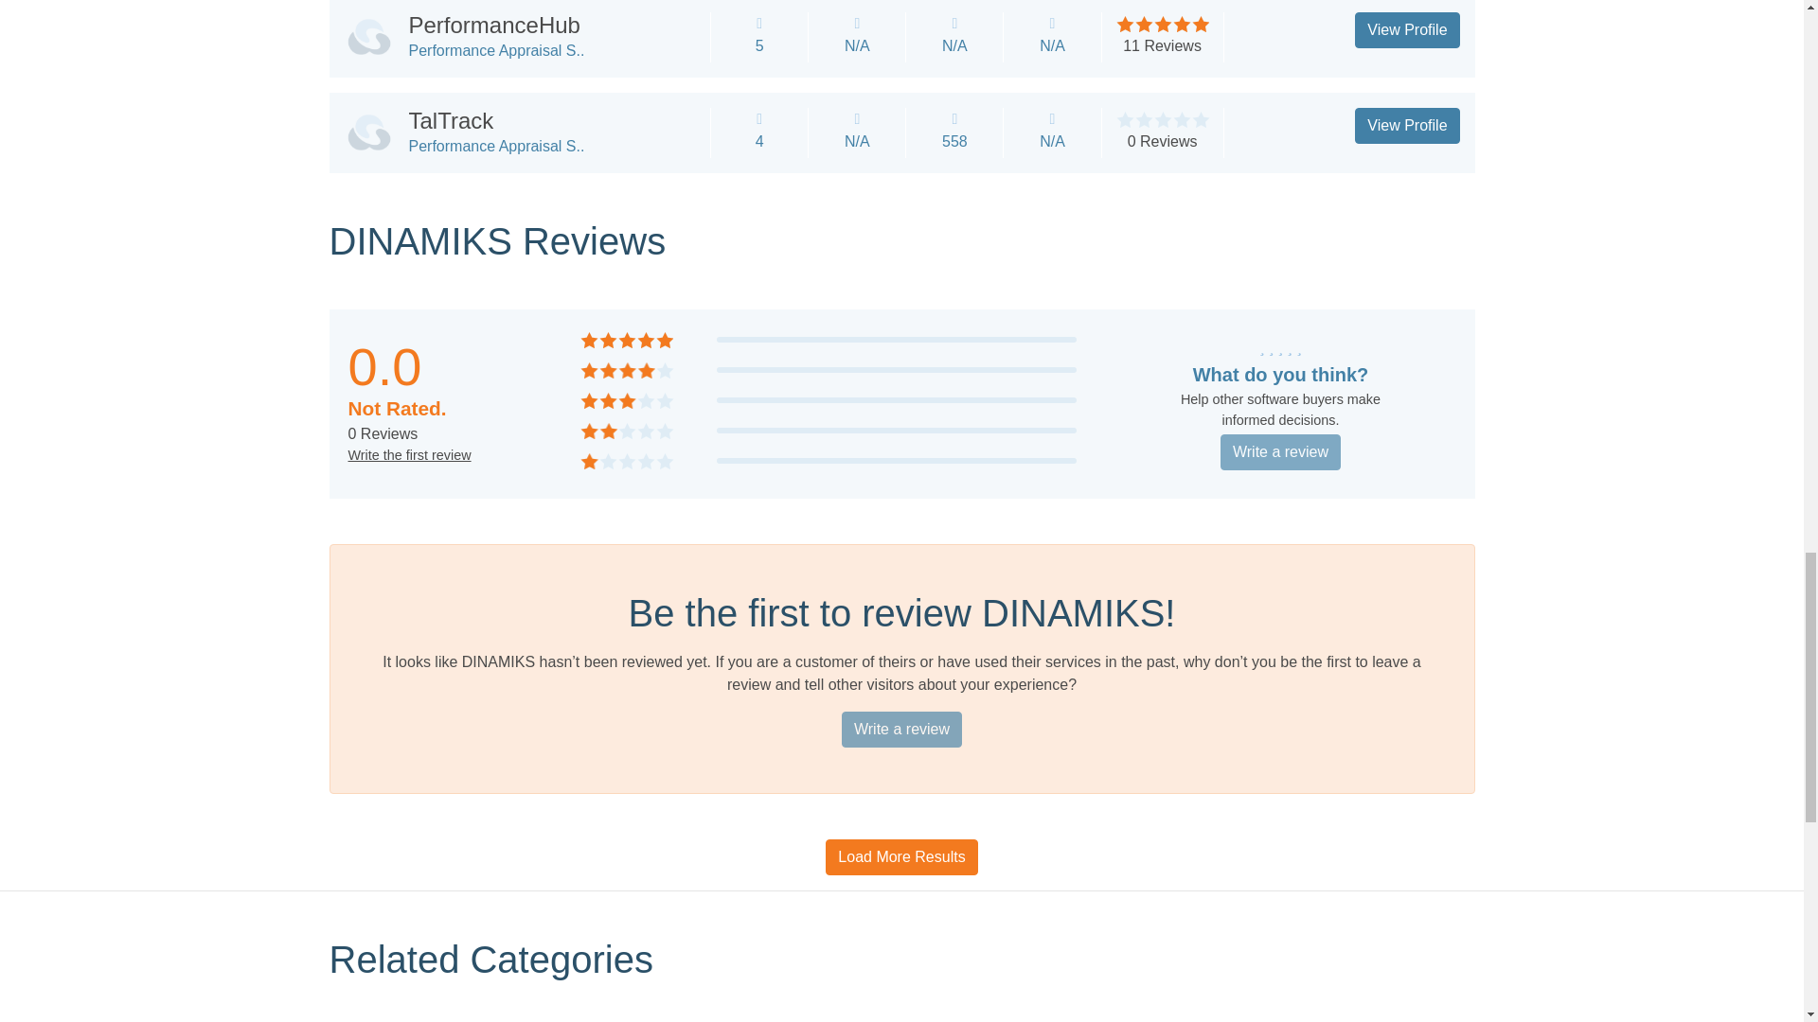  Describe the element at coordinates (1407, 126) in the screenshot. I see `View Profile` at that location.